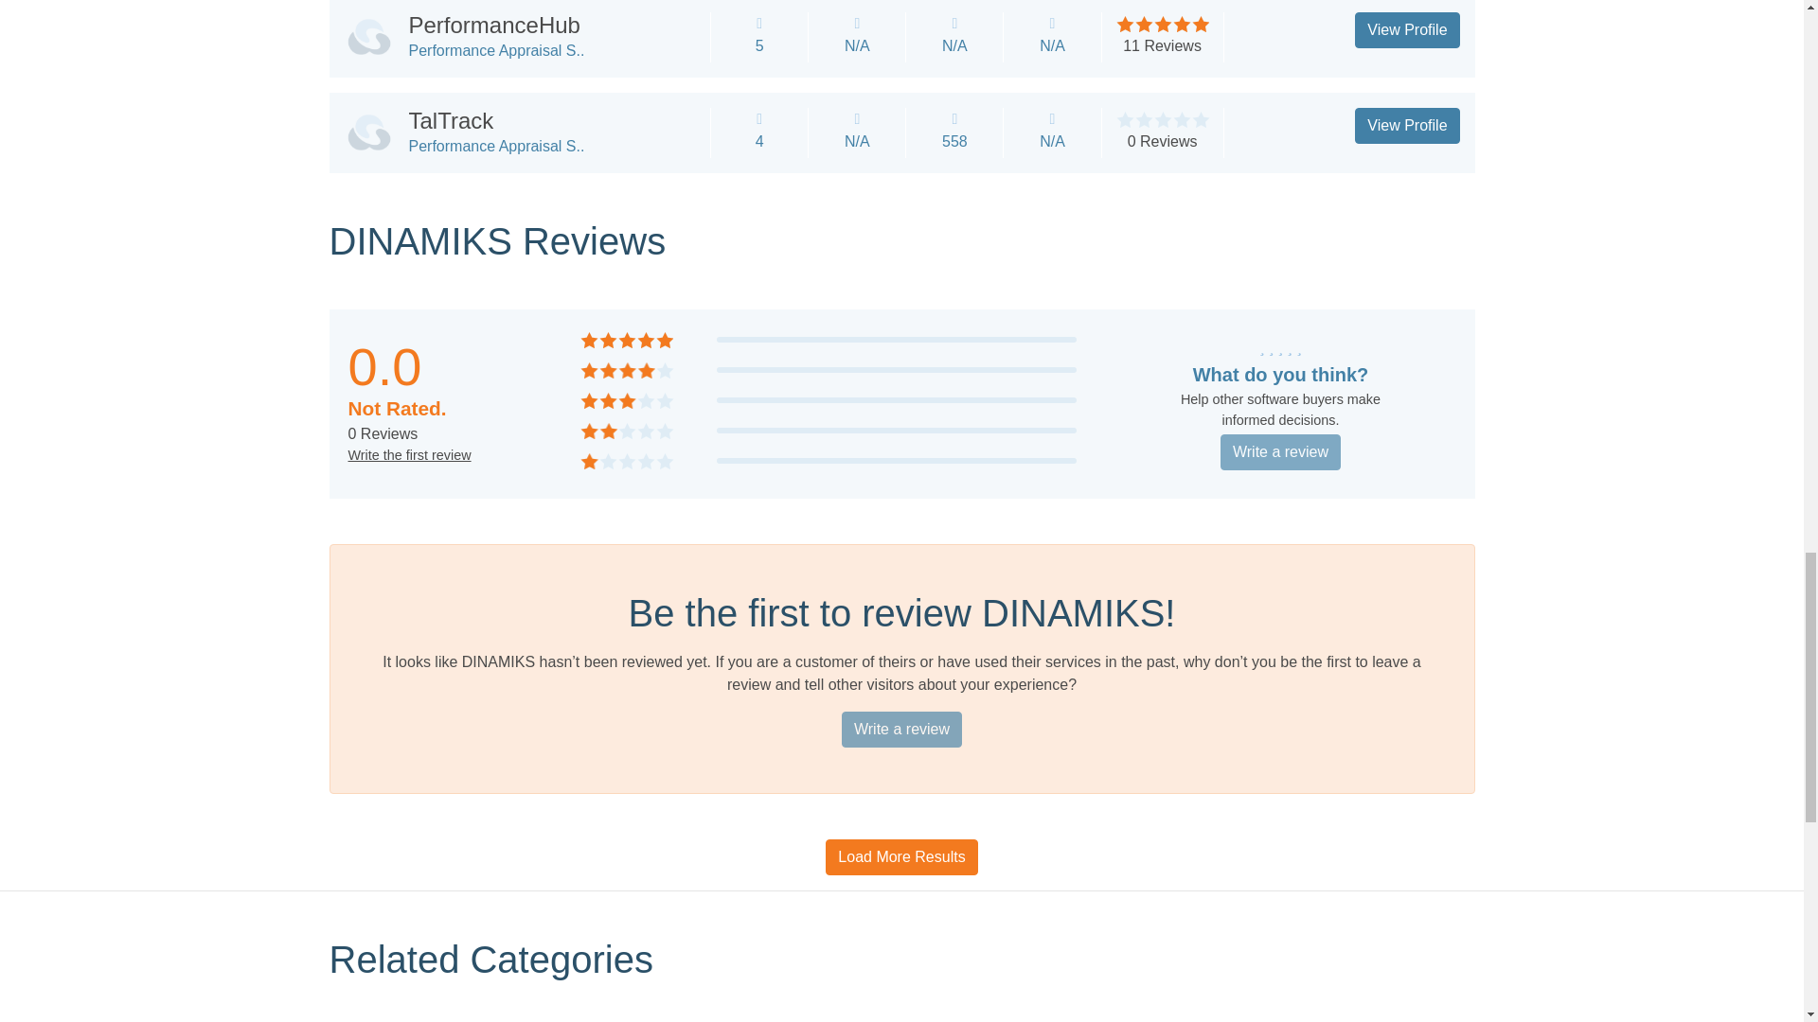  Describe the element at coordinates (1407, 126) in the screenshot. I see `View Profile` at that location.